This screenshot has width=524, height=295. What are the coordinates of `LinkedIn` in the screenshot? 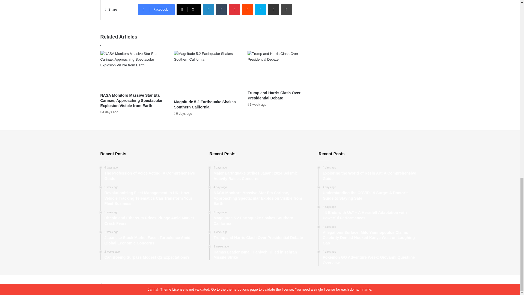 It's located at (209, 10).